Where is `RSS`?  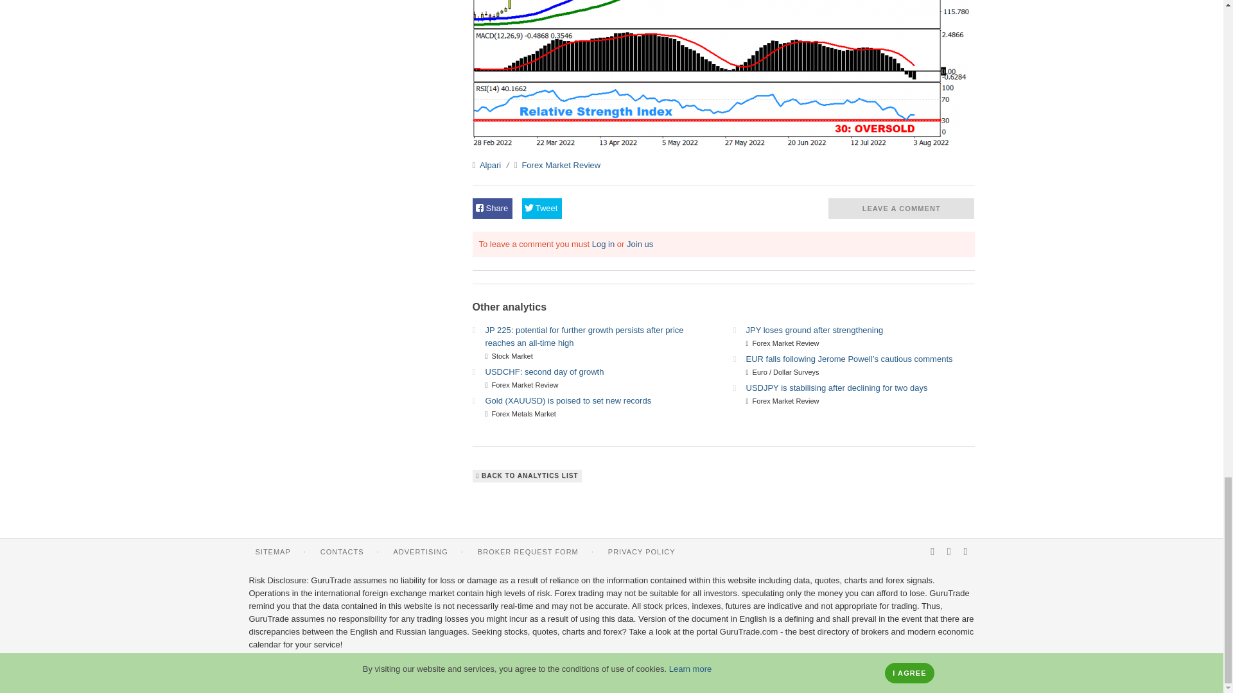
RSS is located at coordinates (932, 552).